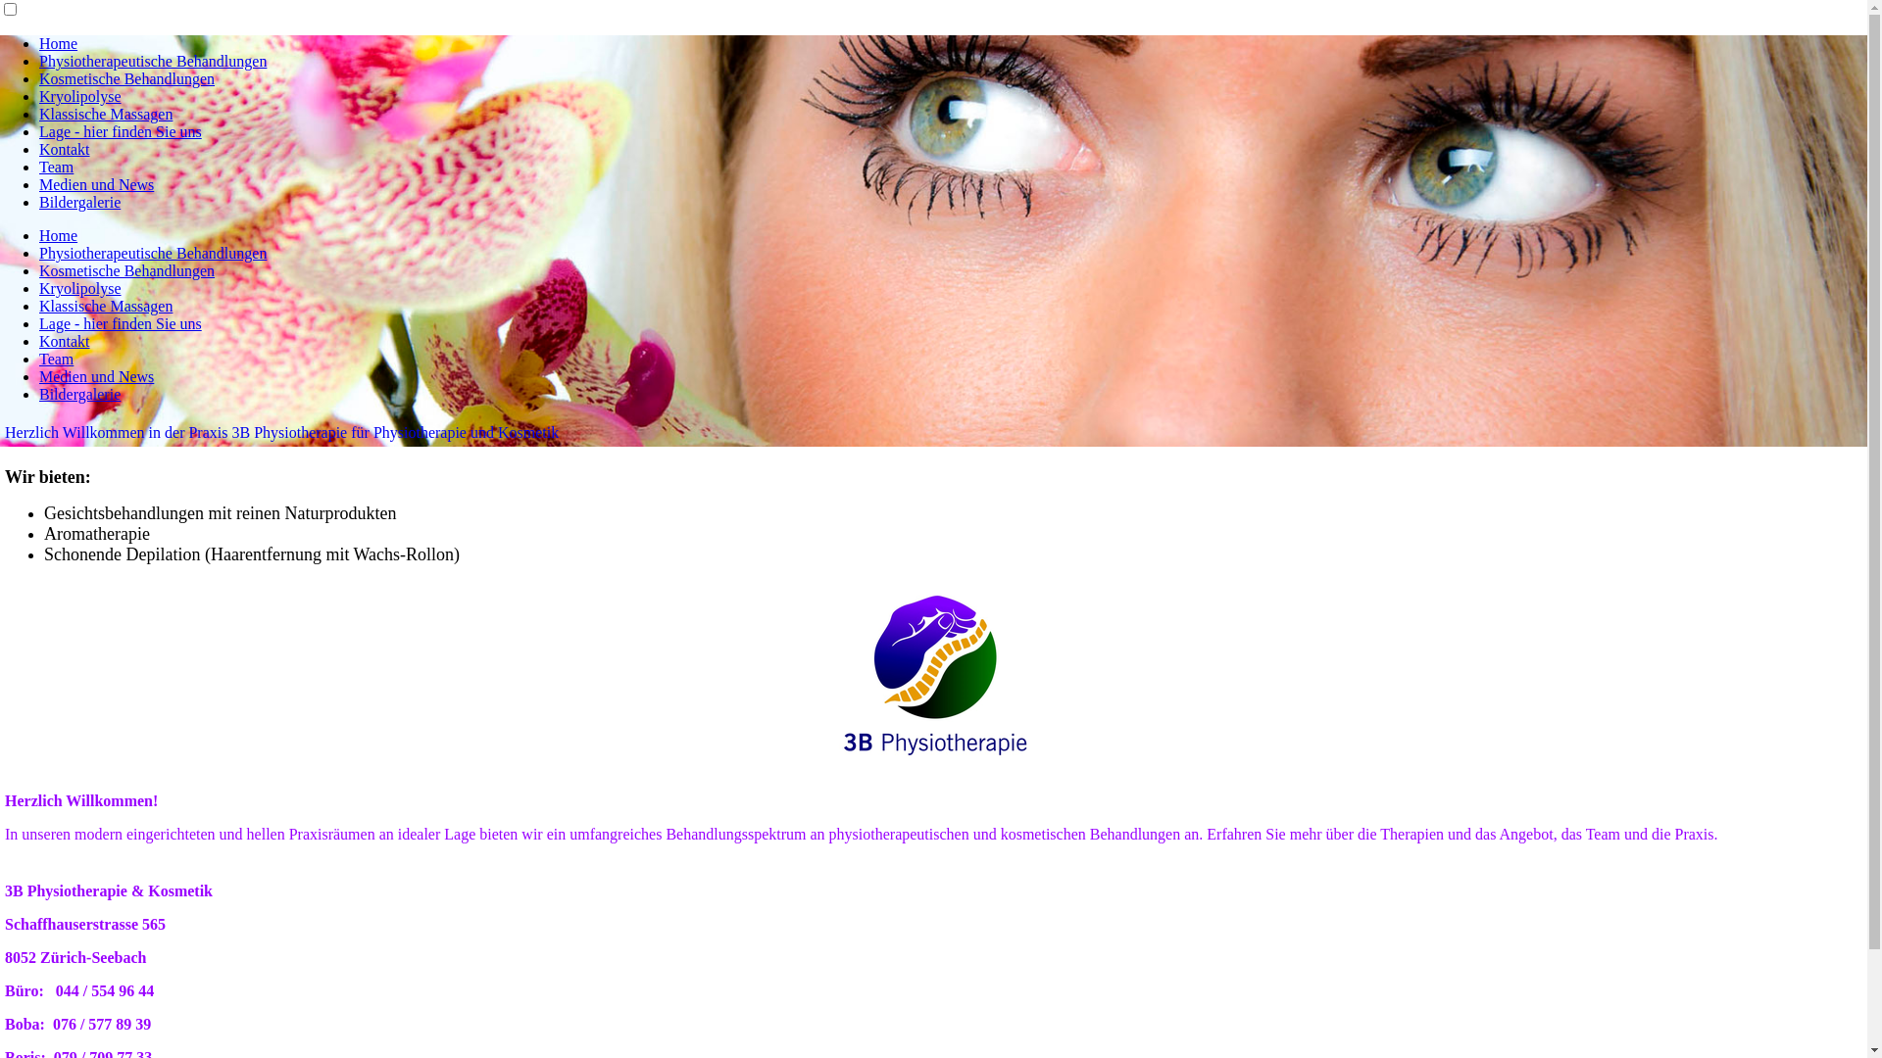 Image resolution: width=1882 pixels, height=1058 pixels. I want to click on Kosmetische Behandlungen, so click(127, 78).